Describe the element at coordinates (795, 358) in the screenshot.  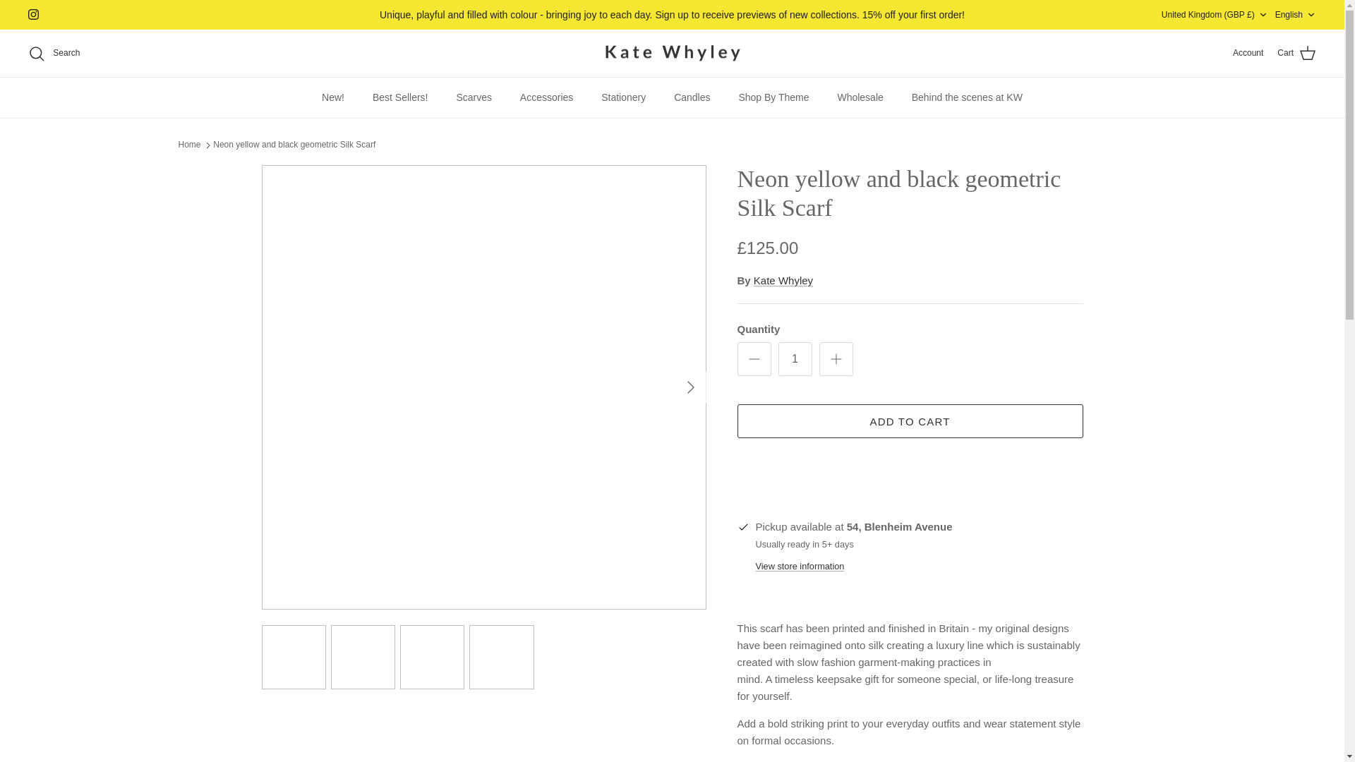
I see `1` at that location.